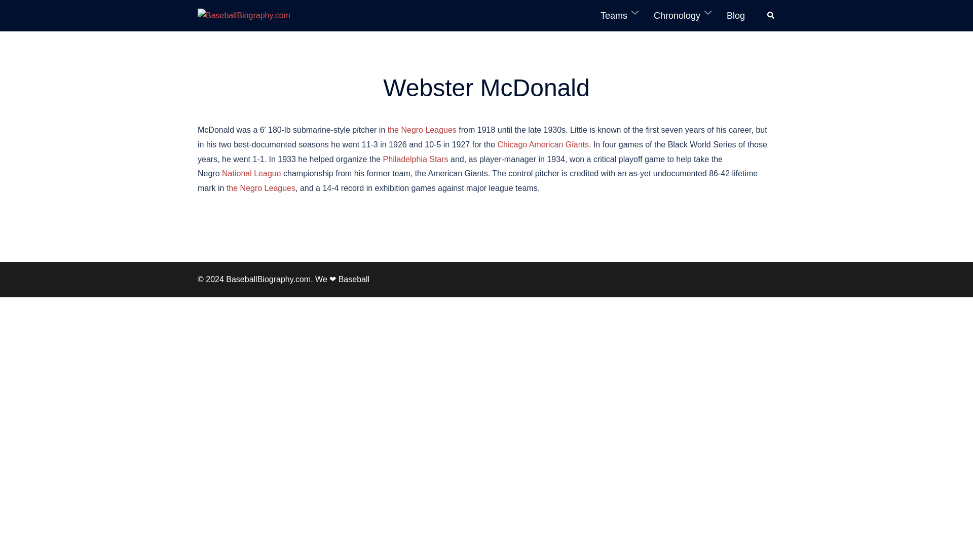  I want to click on the Negro Leagues, so click(422, 130).